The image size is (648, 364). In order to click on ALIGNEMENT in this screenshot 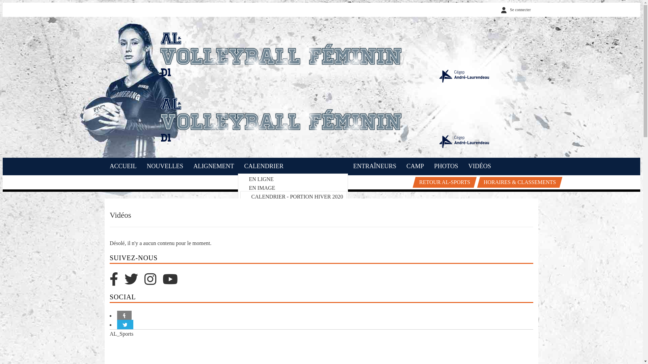, I will do `click(214, 166)`.